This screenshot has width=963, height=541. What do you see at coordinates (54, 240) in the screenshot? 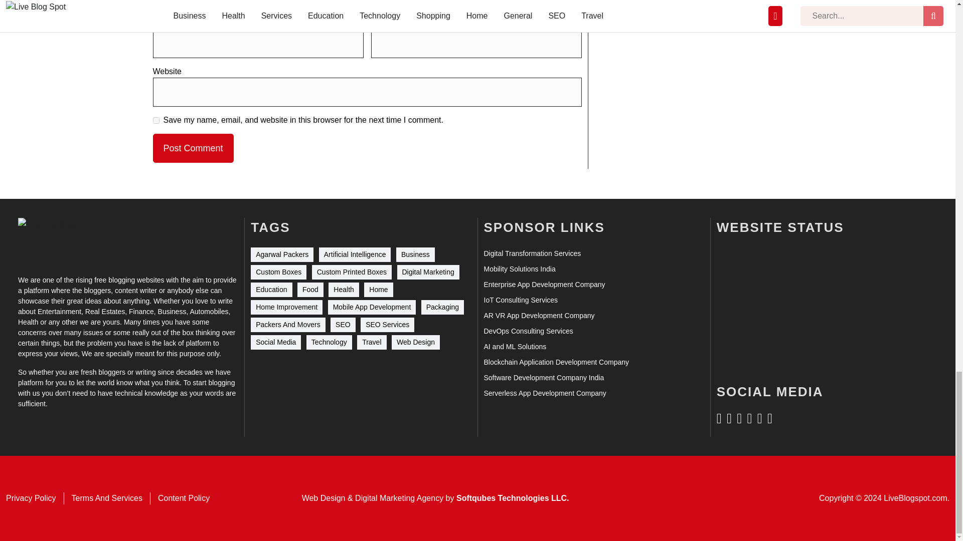
I see `Live Blog Spot` at bounding box center [54, 240].